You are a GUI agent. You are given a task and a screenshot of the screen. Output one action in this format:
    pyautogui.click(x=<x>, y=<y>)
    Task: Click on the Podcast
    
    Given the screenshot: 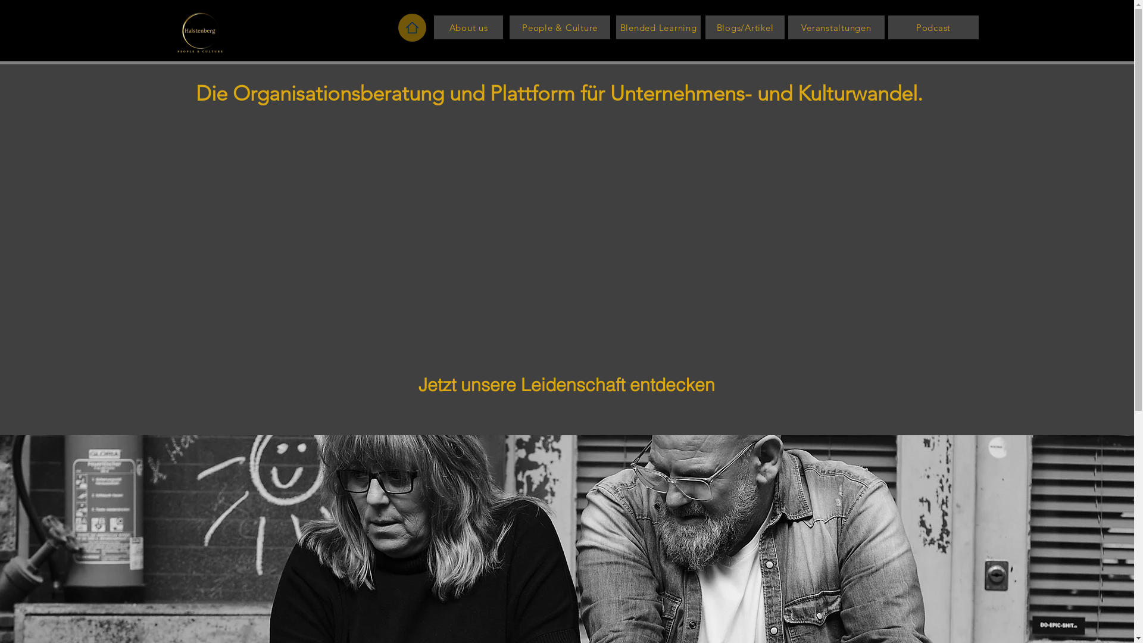 What is the action you would take?
    pyautogui.click(x=933, y=27)
    